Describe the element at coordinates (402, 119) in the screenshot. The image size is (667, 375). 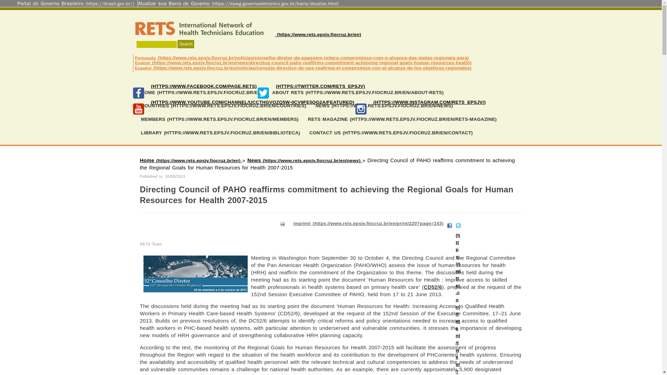
I see `RETS MAGAZINE` at that location.